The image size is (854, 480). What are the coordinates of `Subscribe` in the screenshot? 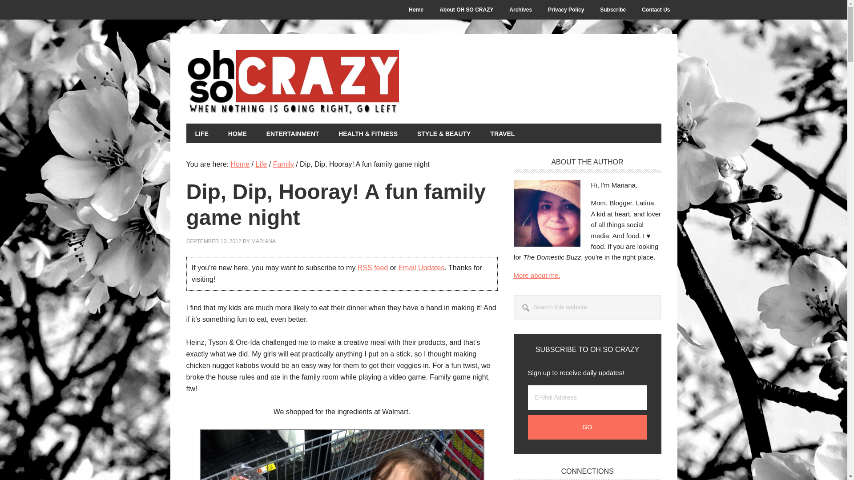 It's located at (612, 10).